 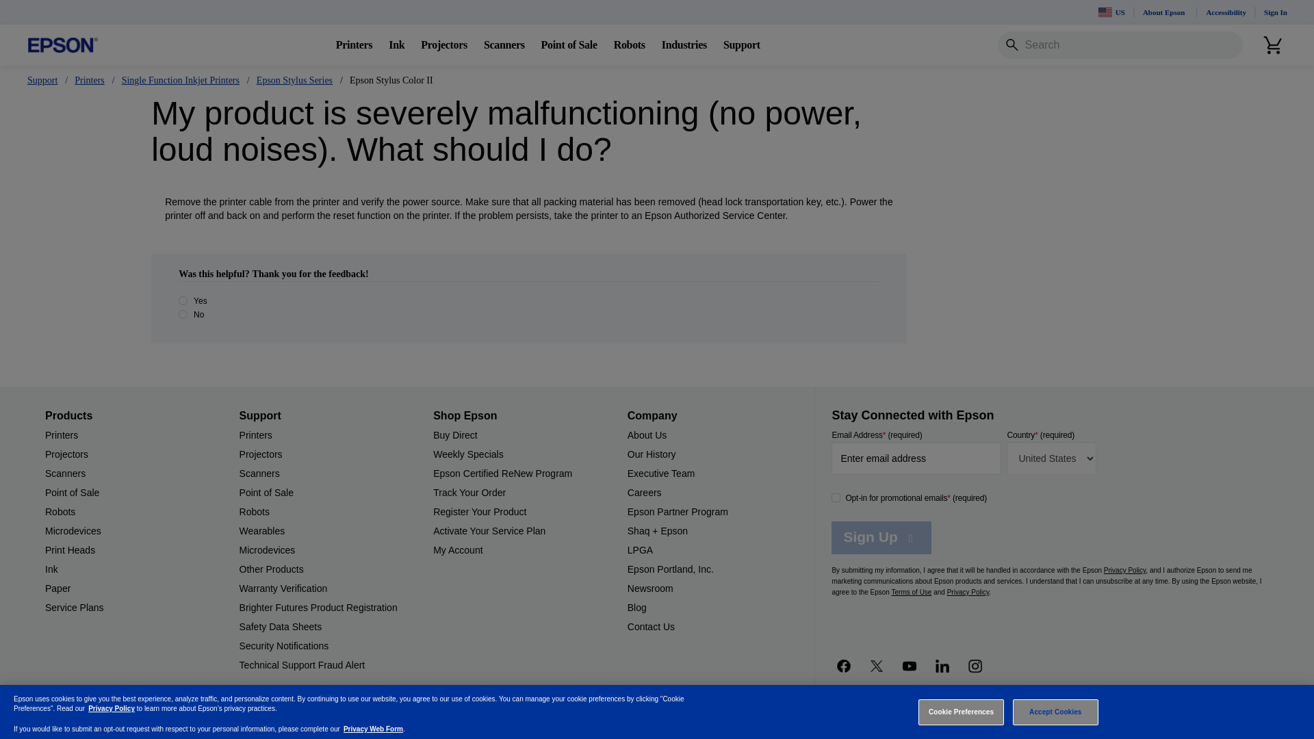 I want to click on Accessibility, so click(x=1226, y=12).